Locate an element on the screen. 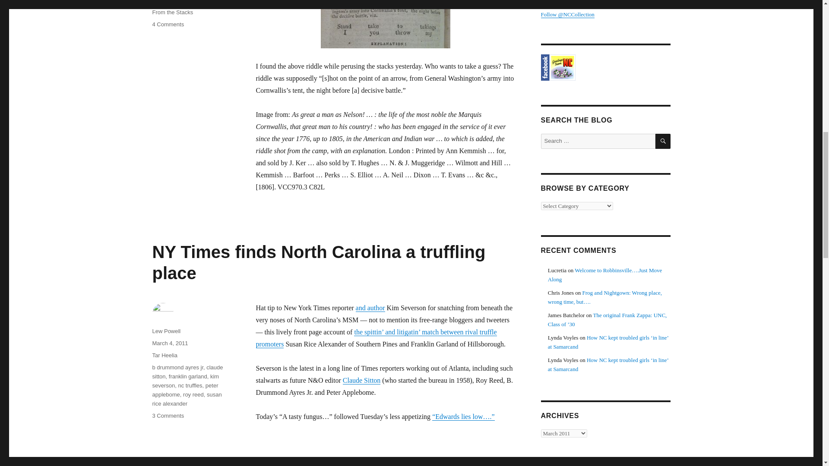 The height and width of the screenshot is (466, 829). North Carolina Collection, Wilson Library, UNC-Chapel Hill is located at coordinates (605, 67).